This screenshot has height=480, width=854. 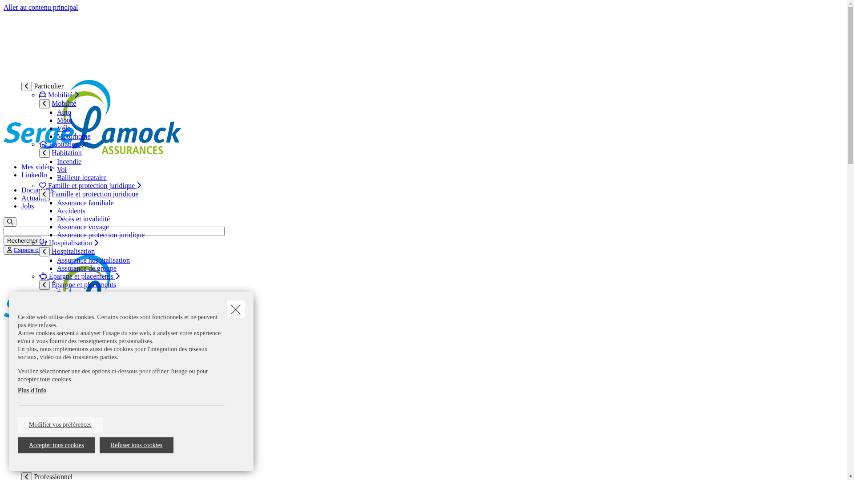 I want to click on Jobs, so click(x=28, y=206).